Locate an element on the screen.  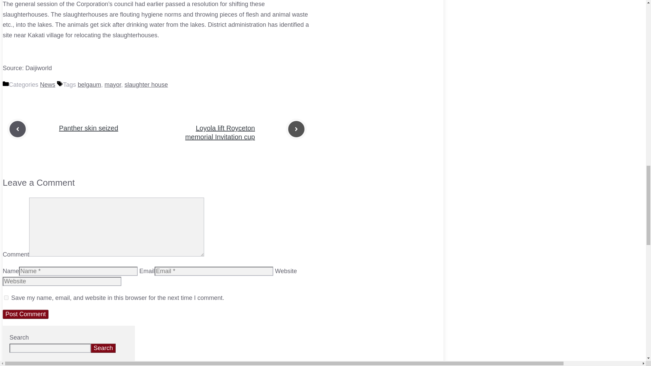
yes is located at coordinates (6, 298).